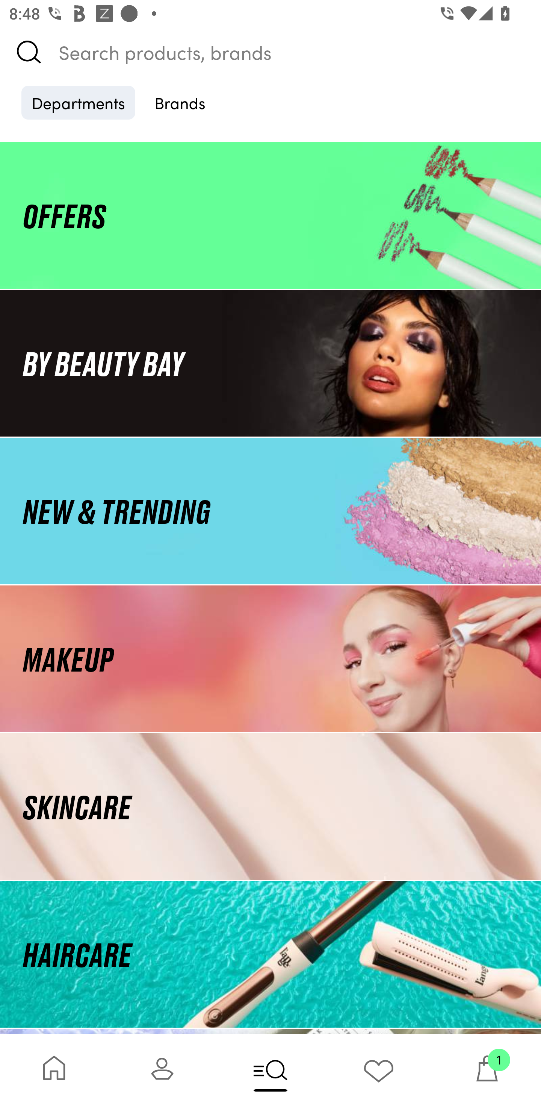 Image resolution: width=541 pixels, height=1113 pixels. I want to click on Departments, so click(78, 102).